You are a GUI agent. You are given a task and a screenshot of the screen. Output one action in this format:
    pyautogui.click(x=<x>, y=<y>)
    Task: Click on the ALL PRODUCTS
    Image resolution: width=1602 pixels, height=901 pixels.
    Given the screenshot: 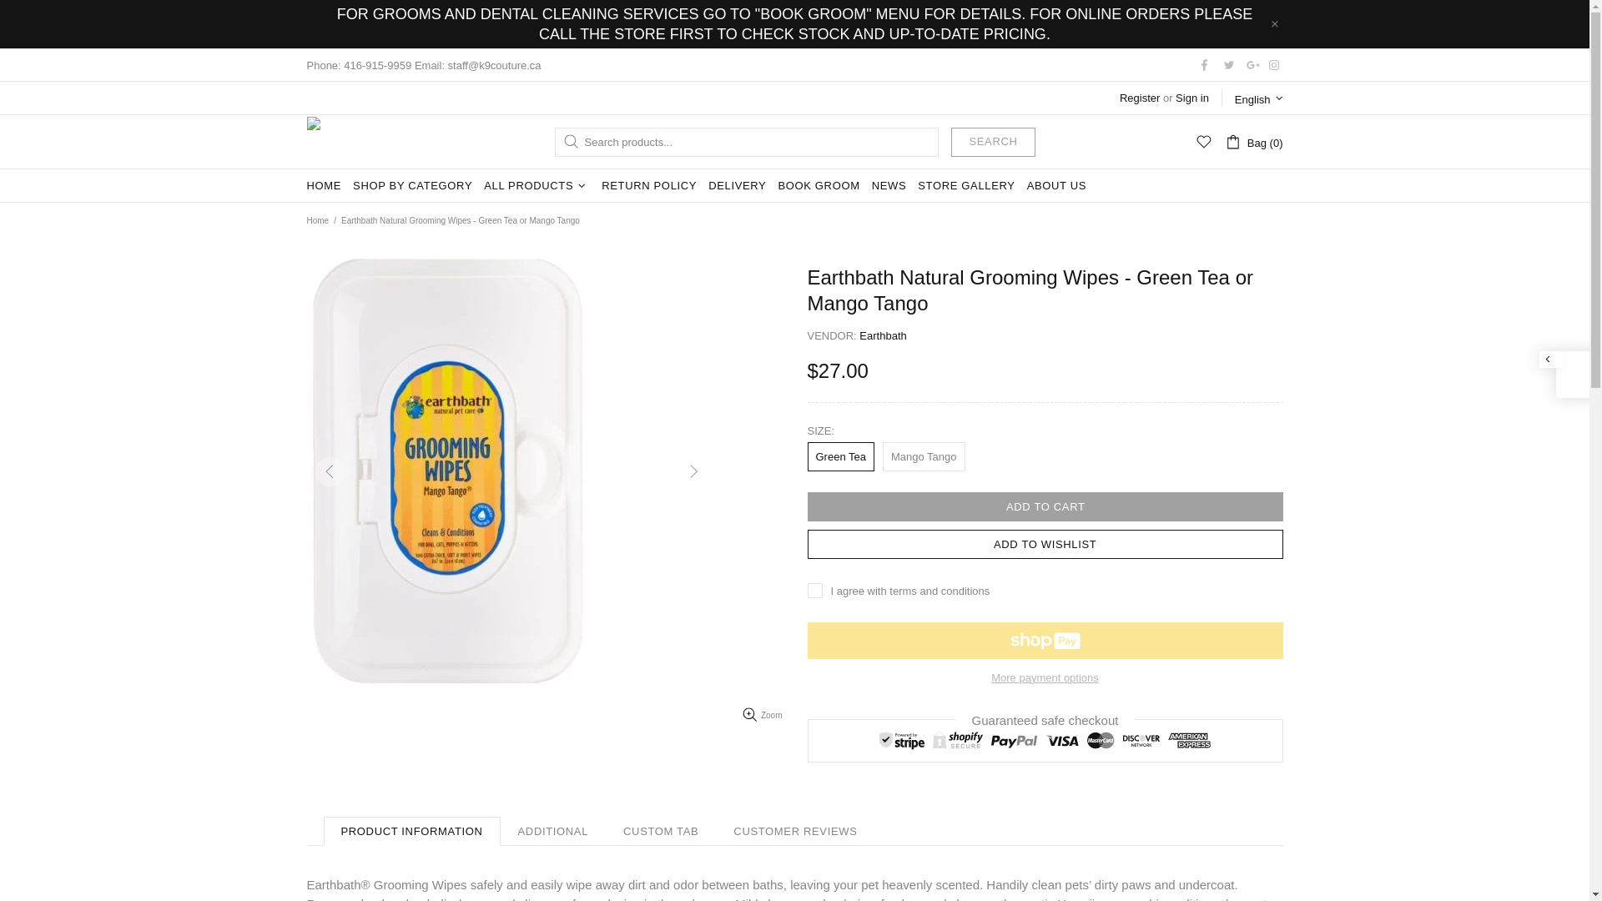 What is the action you would take?
    pyautogui.click(x=537, y=186)
    